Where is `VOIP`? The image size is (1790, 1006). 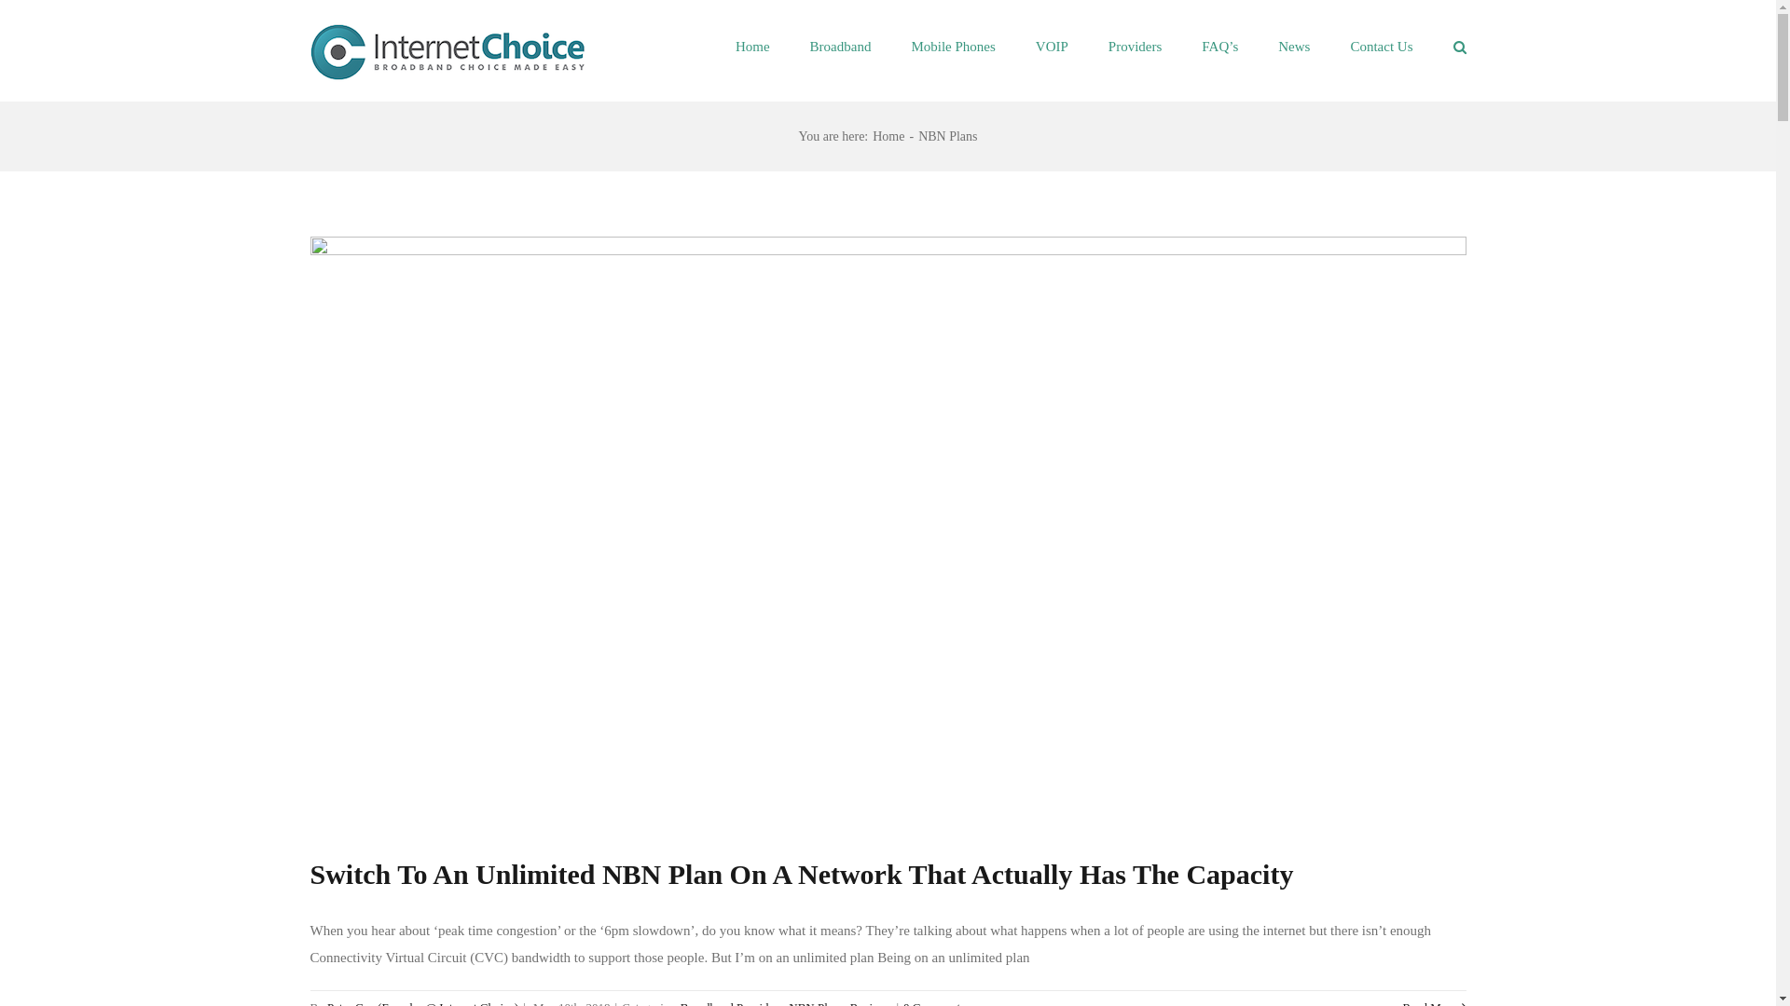 VOIP is located at coordinates (1052, 45).